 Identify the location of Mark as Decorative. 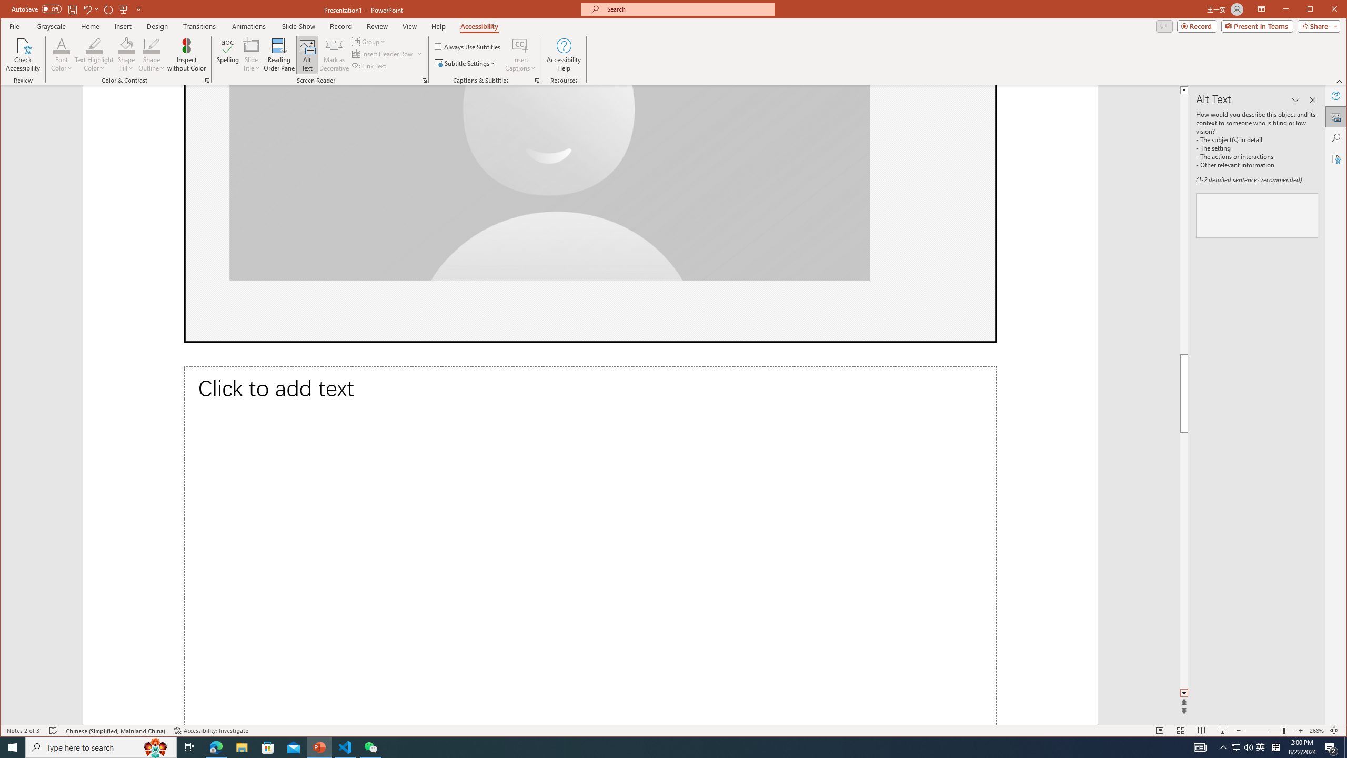
(334, 55).